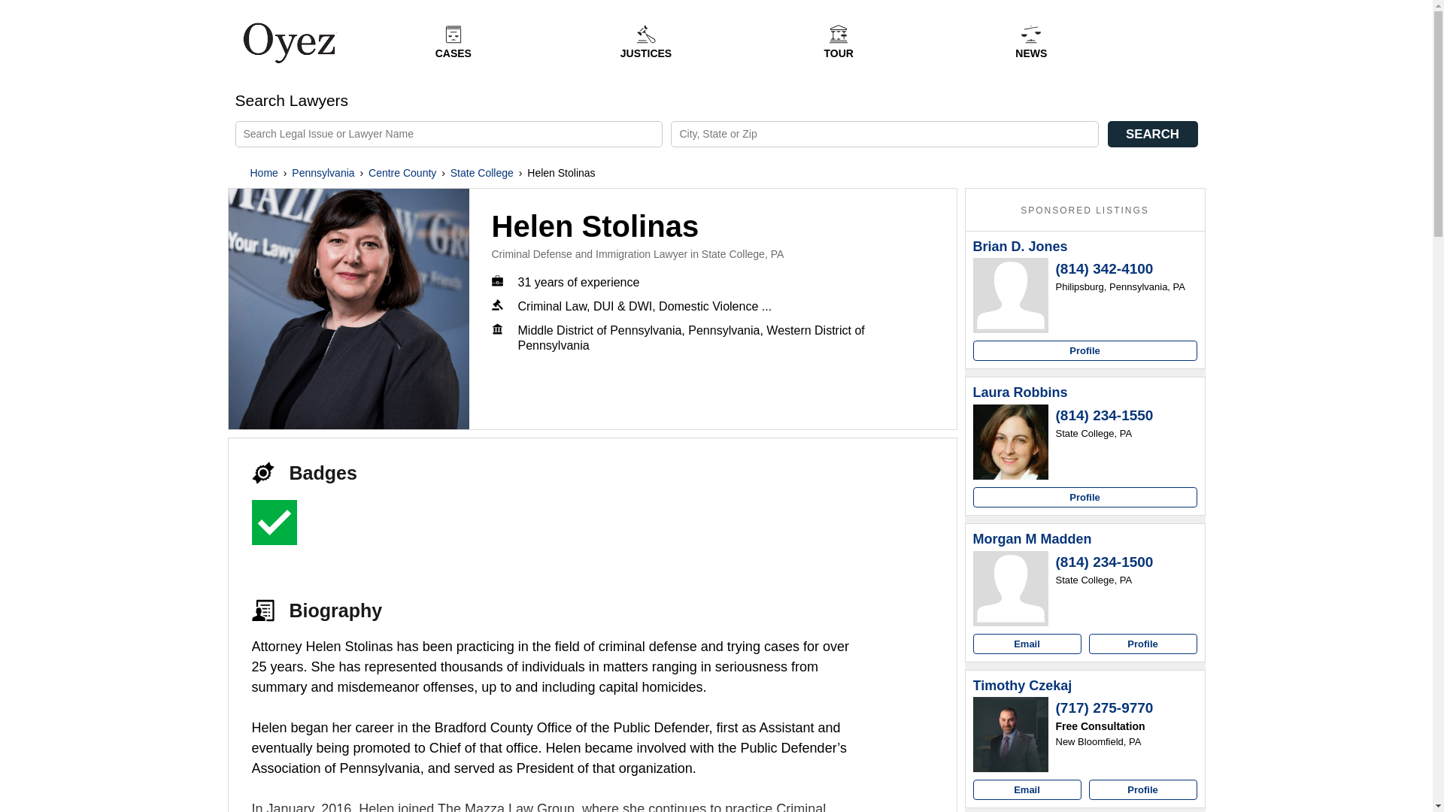  What do you see at coordinates (453, 41) in the screenshot?
I see `CASES` at bounding box center [453, 41].